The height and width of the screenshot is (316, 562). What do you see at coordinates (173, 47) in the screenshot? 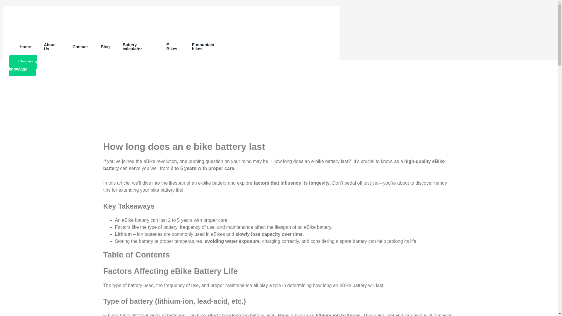
I see `E Bikes` at bounding box center [173, 47].